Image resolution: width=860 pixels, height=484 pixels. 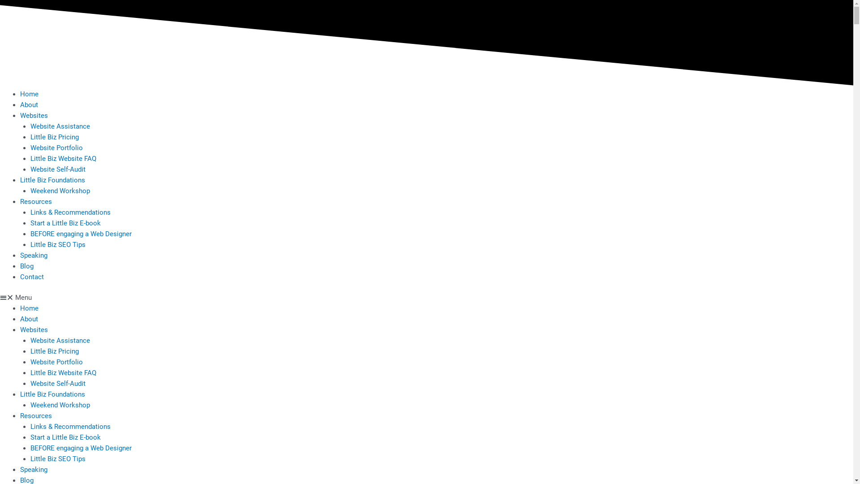 I want to click on Contact, so click(x=32, y=277).